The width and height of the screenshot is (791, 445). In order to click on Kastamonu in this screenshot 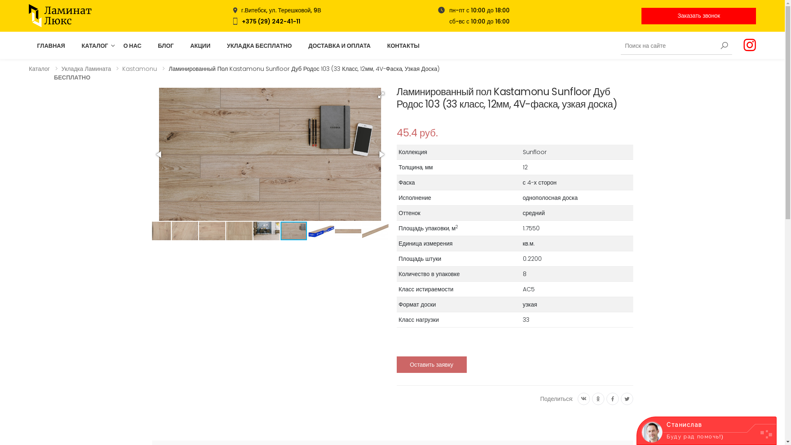, I will do `click(140, 69)`.